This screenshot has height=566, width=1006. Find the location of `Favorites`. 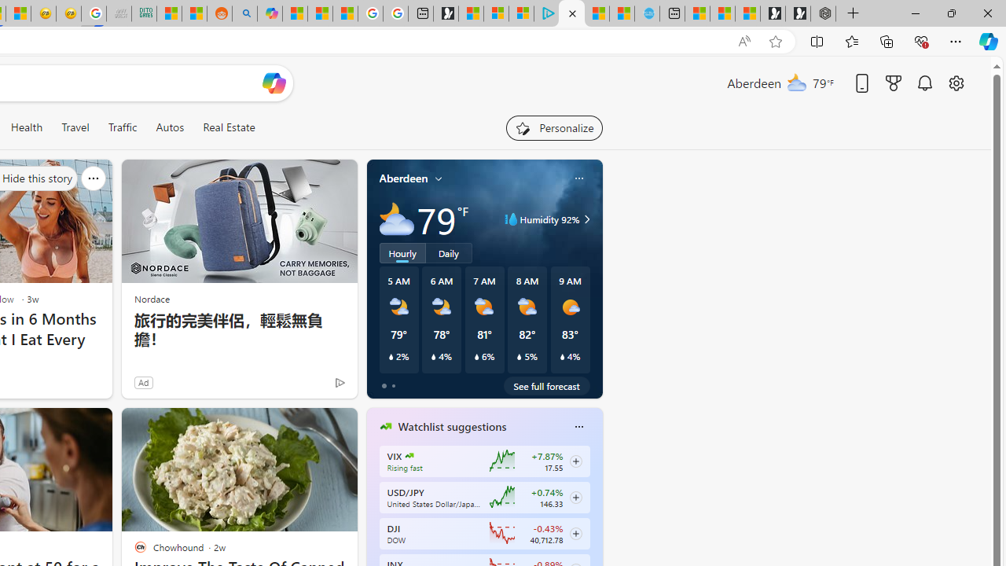

Favorites is located at coordinates (851, 41).